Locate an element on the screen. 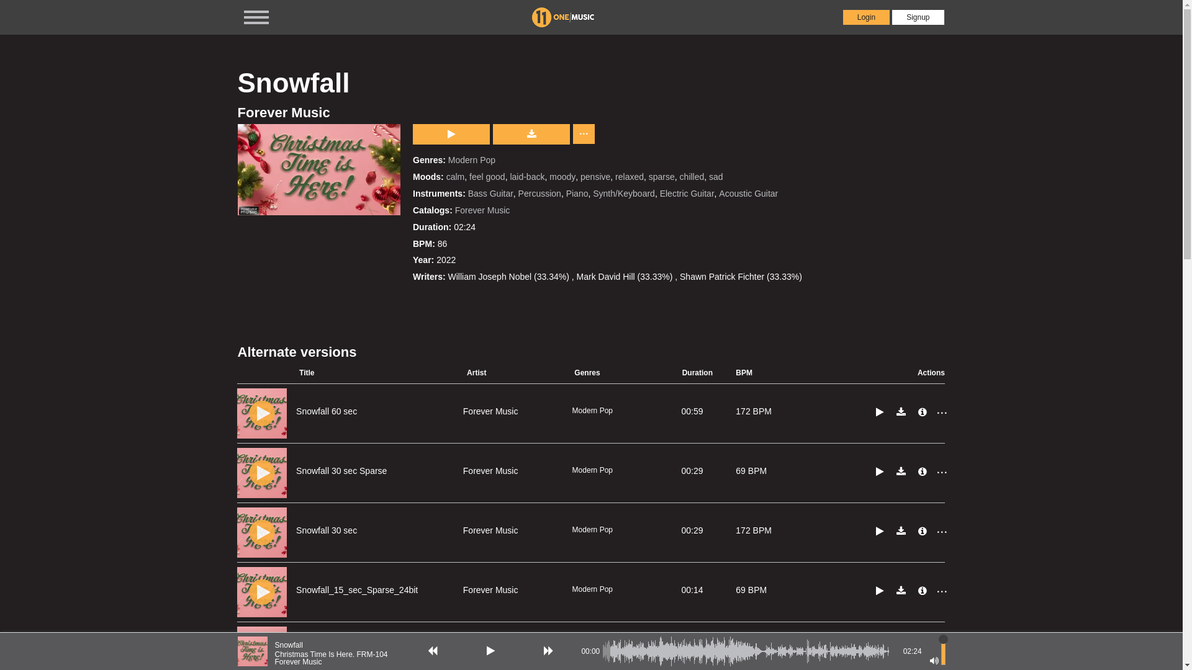 This screenshot has width=1192, height=670. Play Song is located at coordinates (262, 651).